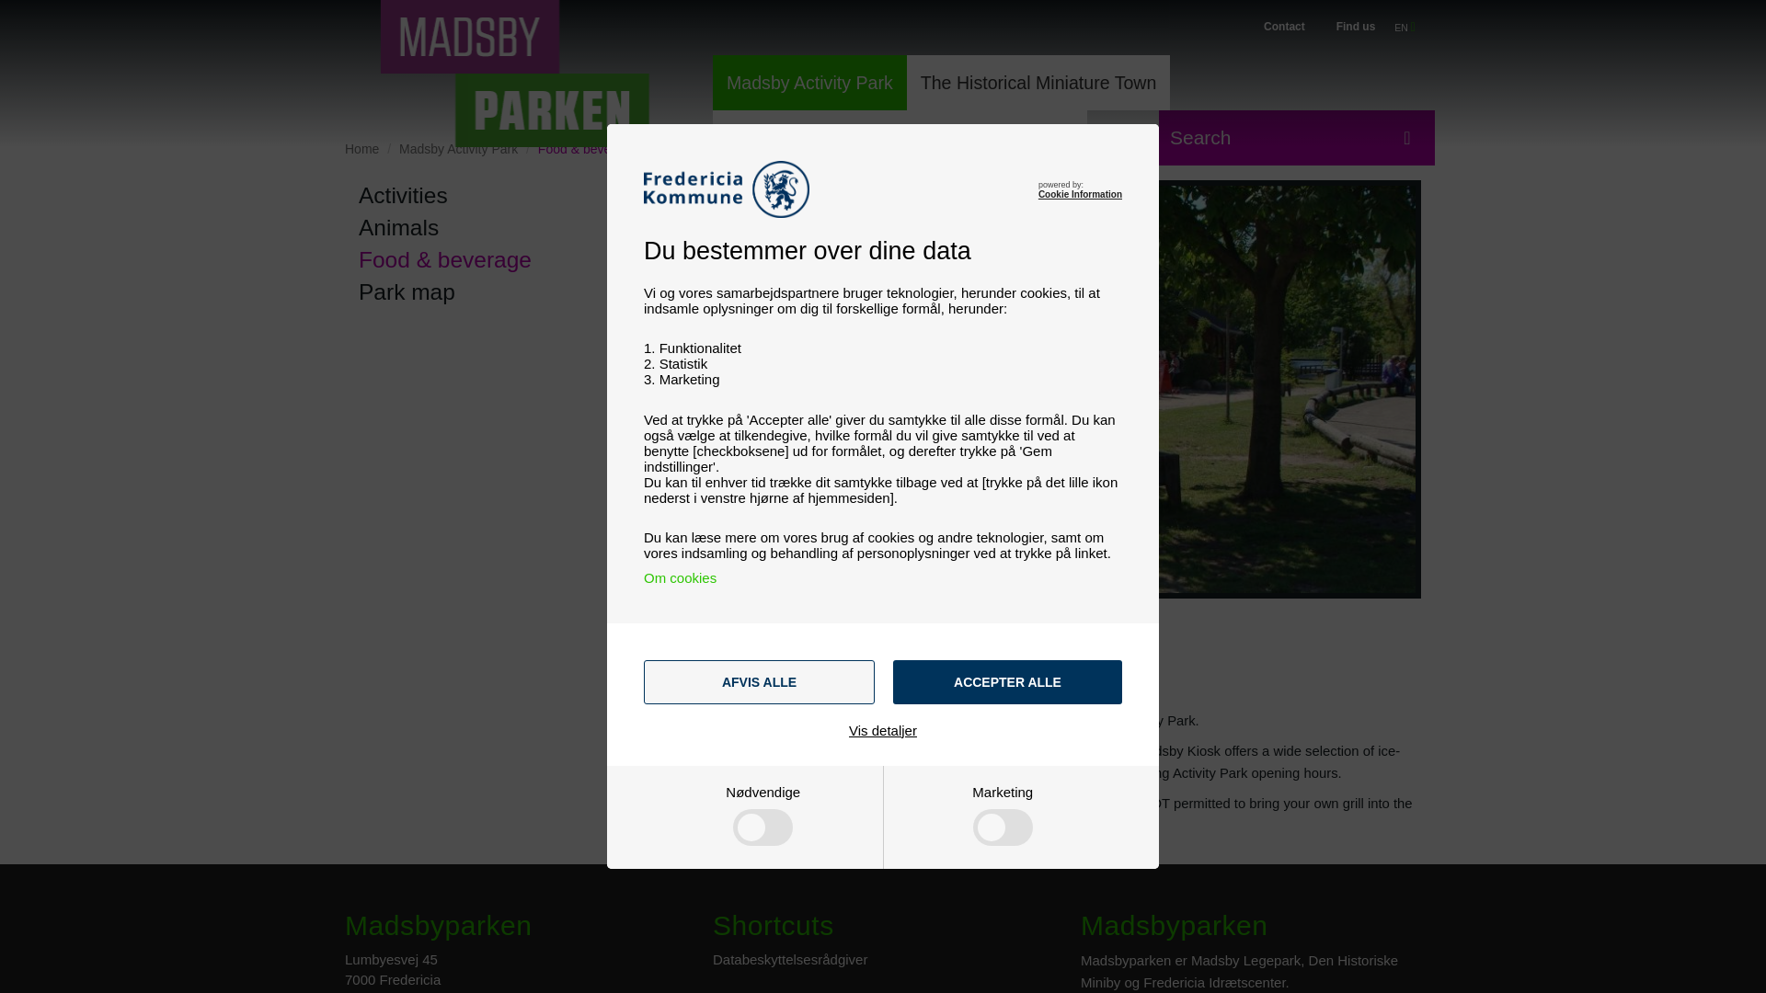 Image resolution: width=1766 pixels, height=993 pixels. What do you see at coordinates (883, 730) in the screenshot?
I see `Vis detaljer` at bounding box center [883, 730].